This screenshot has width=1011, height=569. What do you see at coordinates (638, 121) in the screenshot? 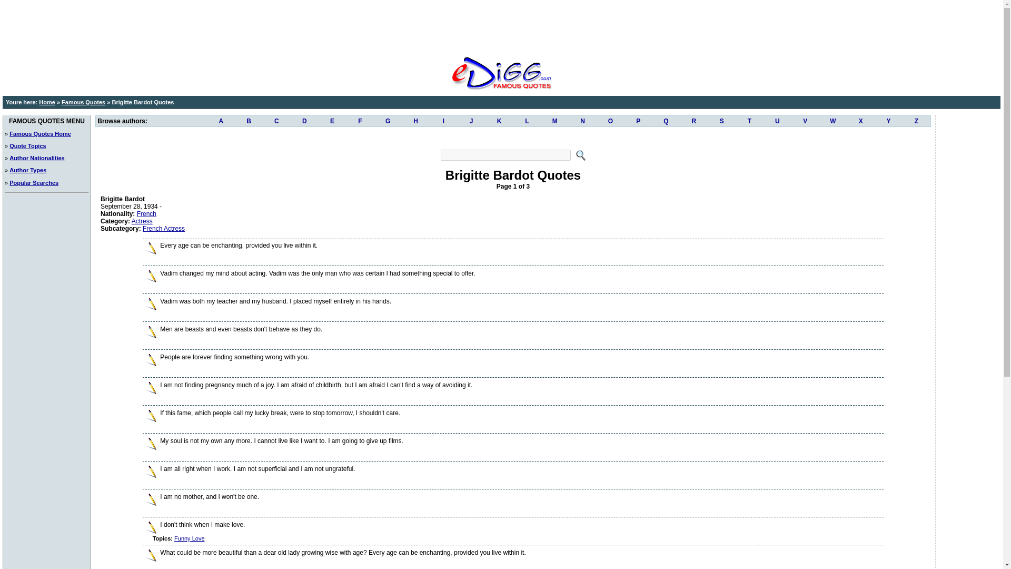
I see `P` at bounding box center [638, 121].